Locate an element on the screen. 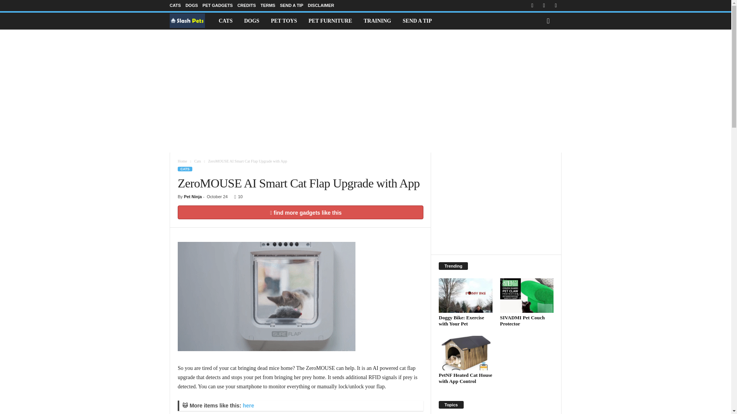 The width and height of the screenshot is (737, 414). DOGS is located at coordinates (191, 5).